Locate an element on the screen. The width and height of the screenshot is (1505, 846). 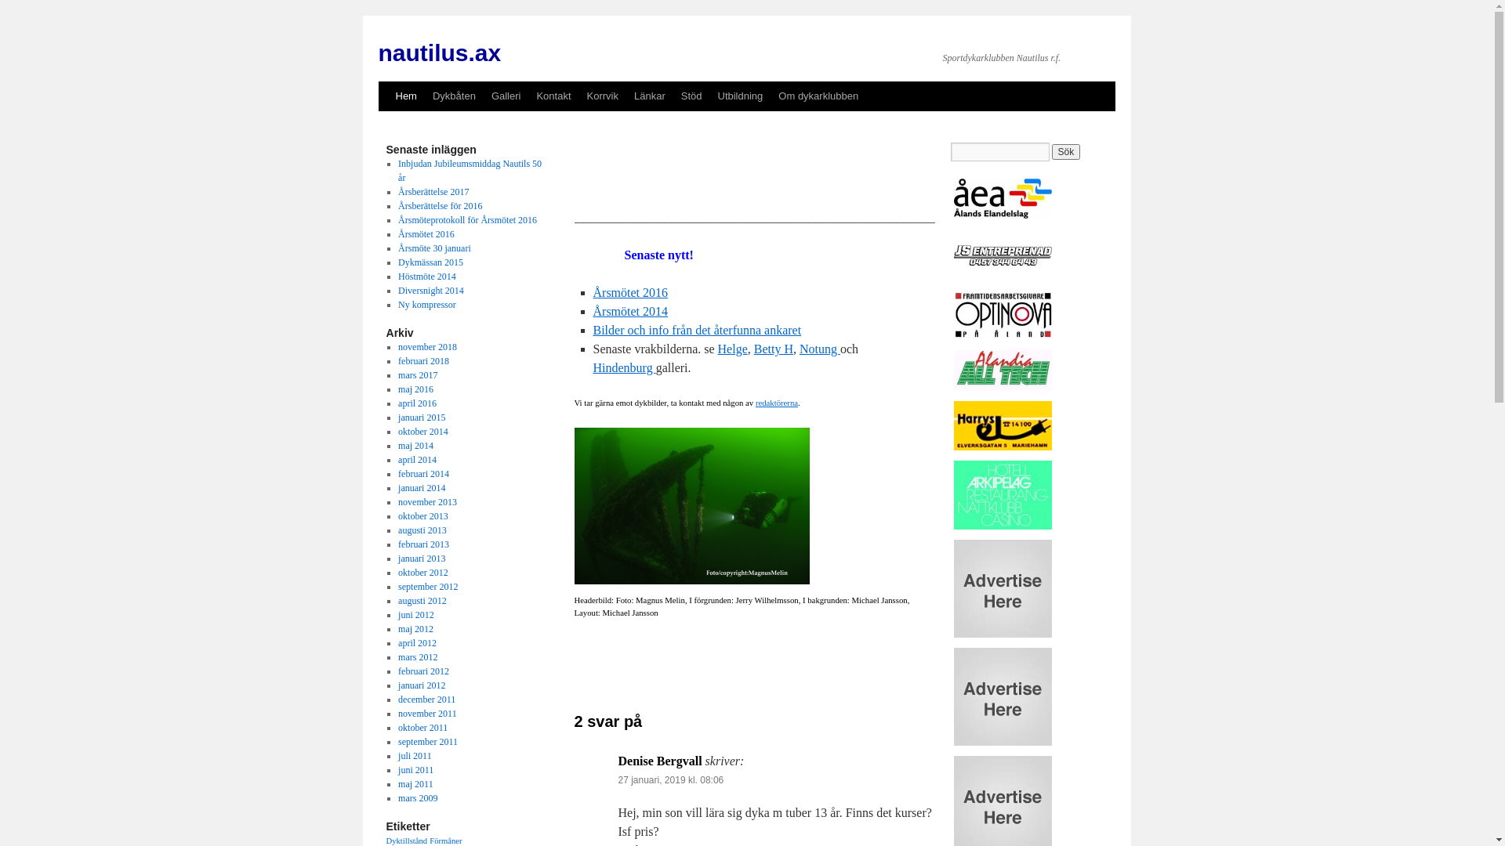
Optinova is located at coordinates (1002, 334).